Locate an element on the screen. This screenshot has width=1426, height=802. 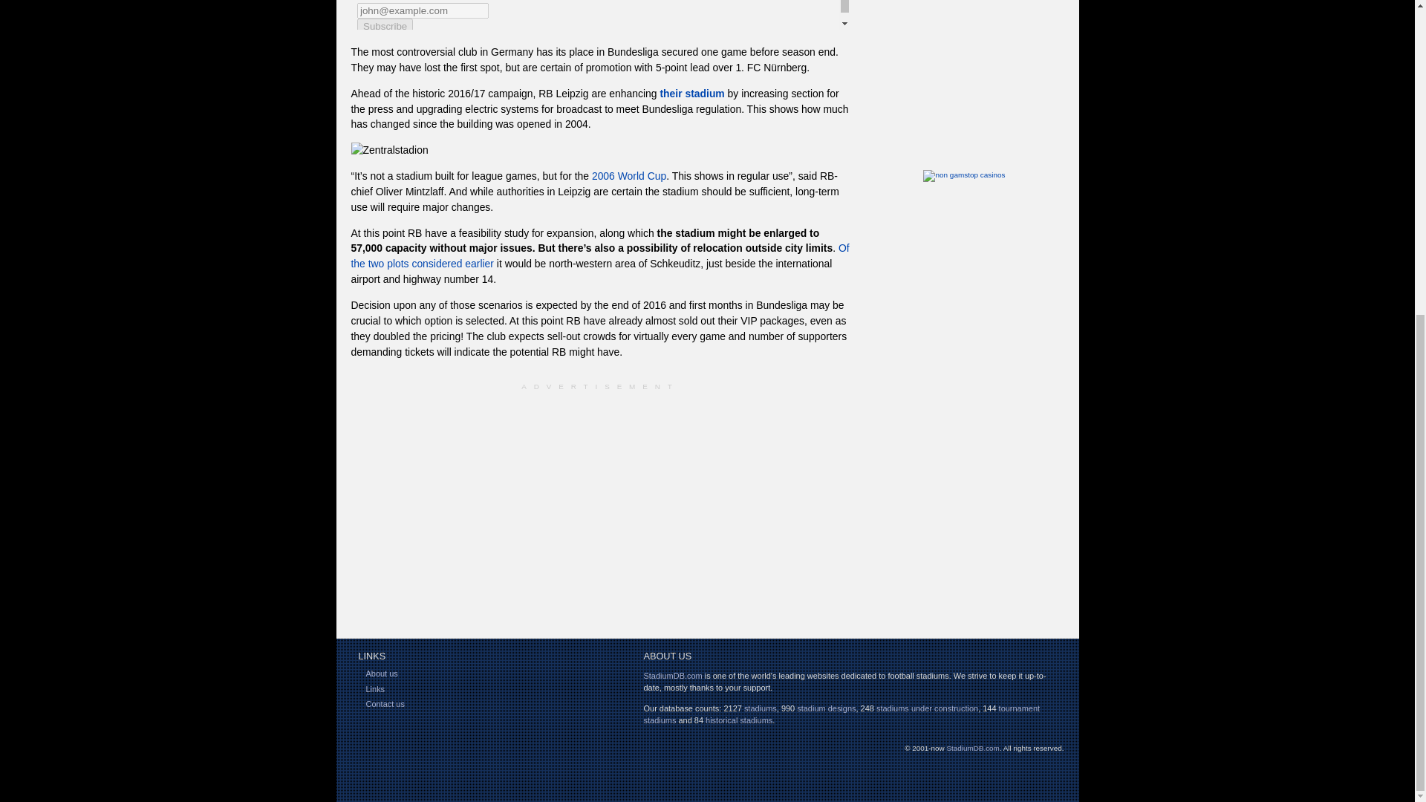
their stadium is located at coordinates (691, 93).